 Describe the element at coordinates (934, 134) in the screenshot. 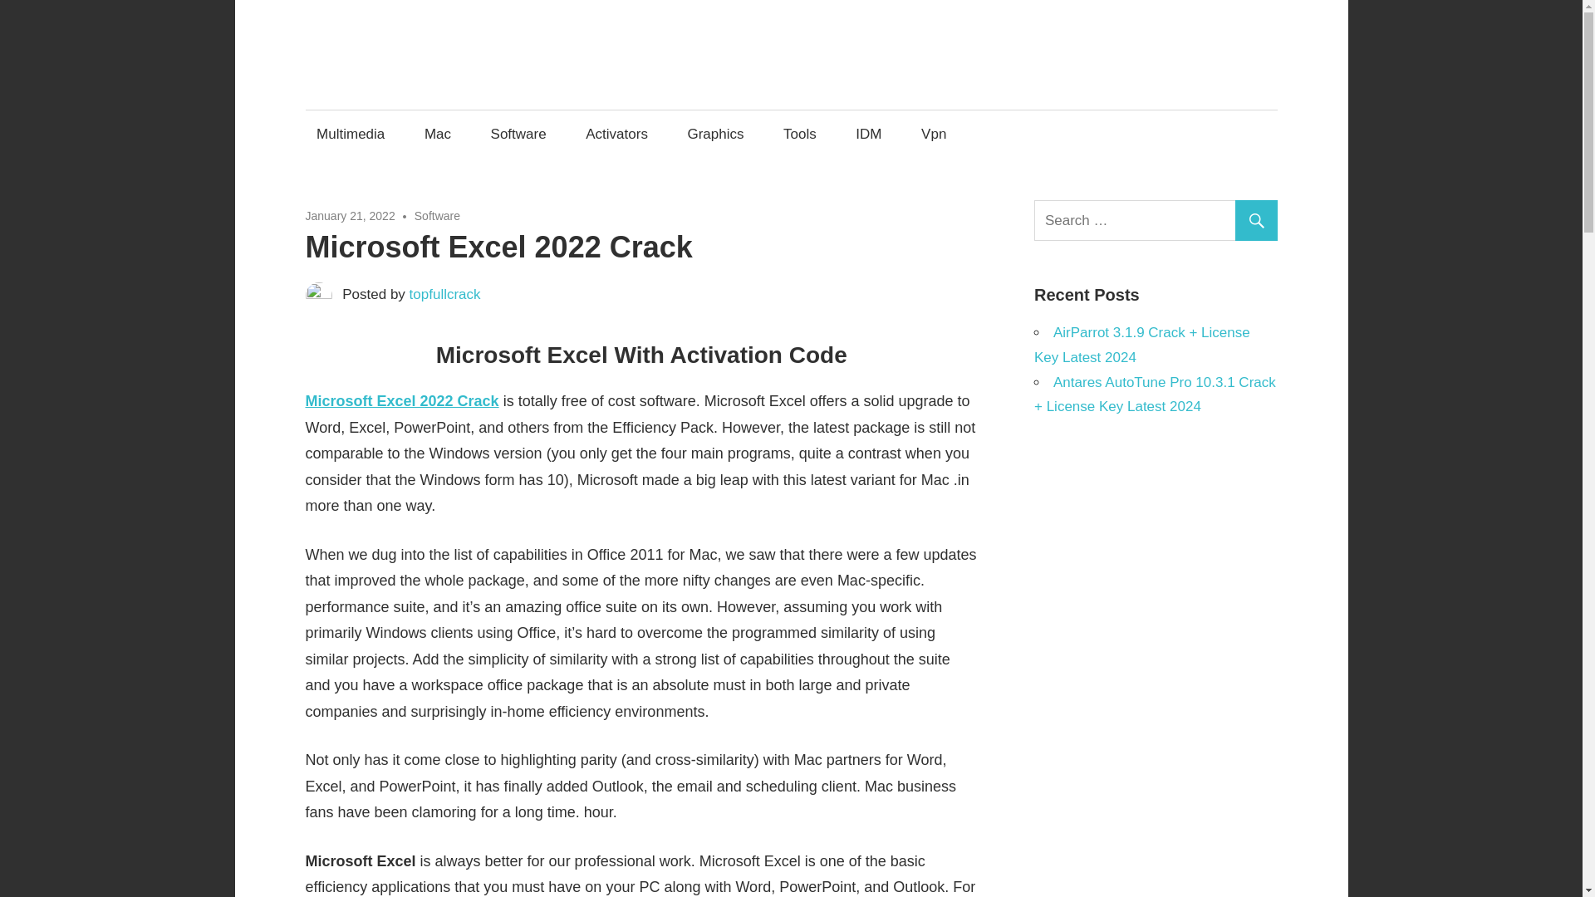

I see `Vpn` at that location.